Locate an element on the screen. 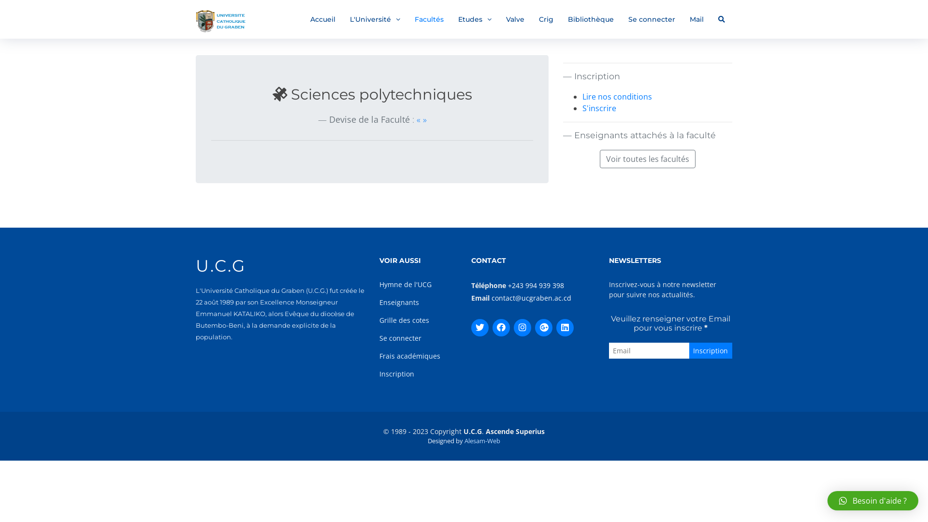  Grille des cotes is located at coordinates (404, 320).